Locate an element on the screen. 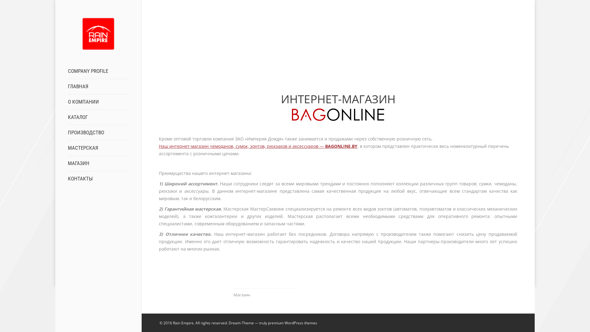  COMPANY PROFILE is located at coordinates (88, 71).